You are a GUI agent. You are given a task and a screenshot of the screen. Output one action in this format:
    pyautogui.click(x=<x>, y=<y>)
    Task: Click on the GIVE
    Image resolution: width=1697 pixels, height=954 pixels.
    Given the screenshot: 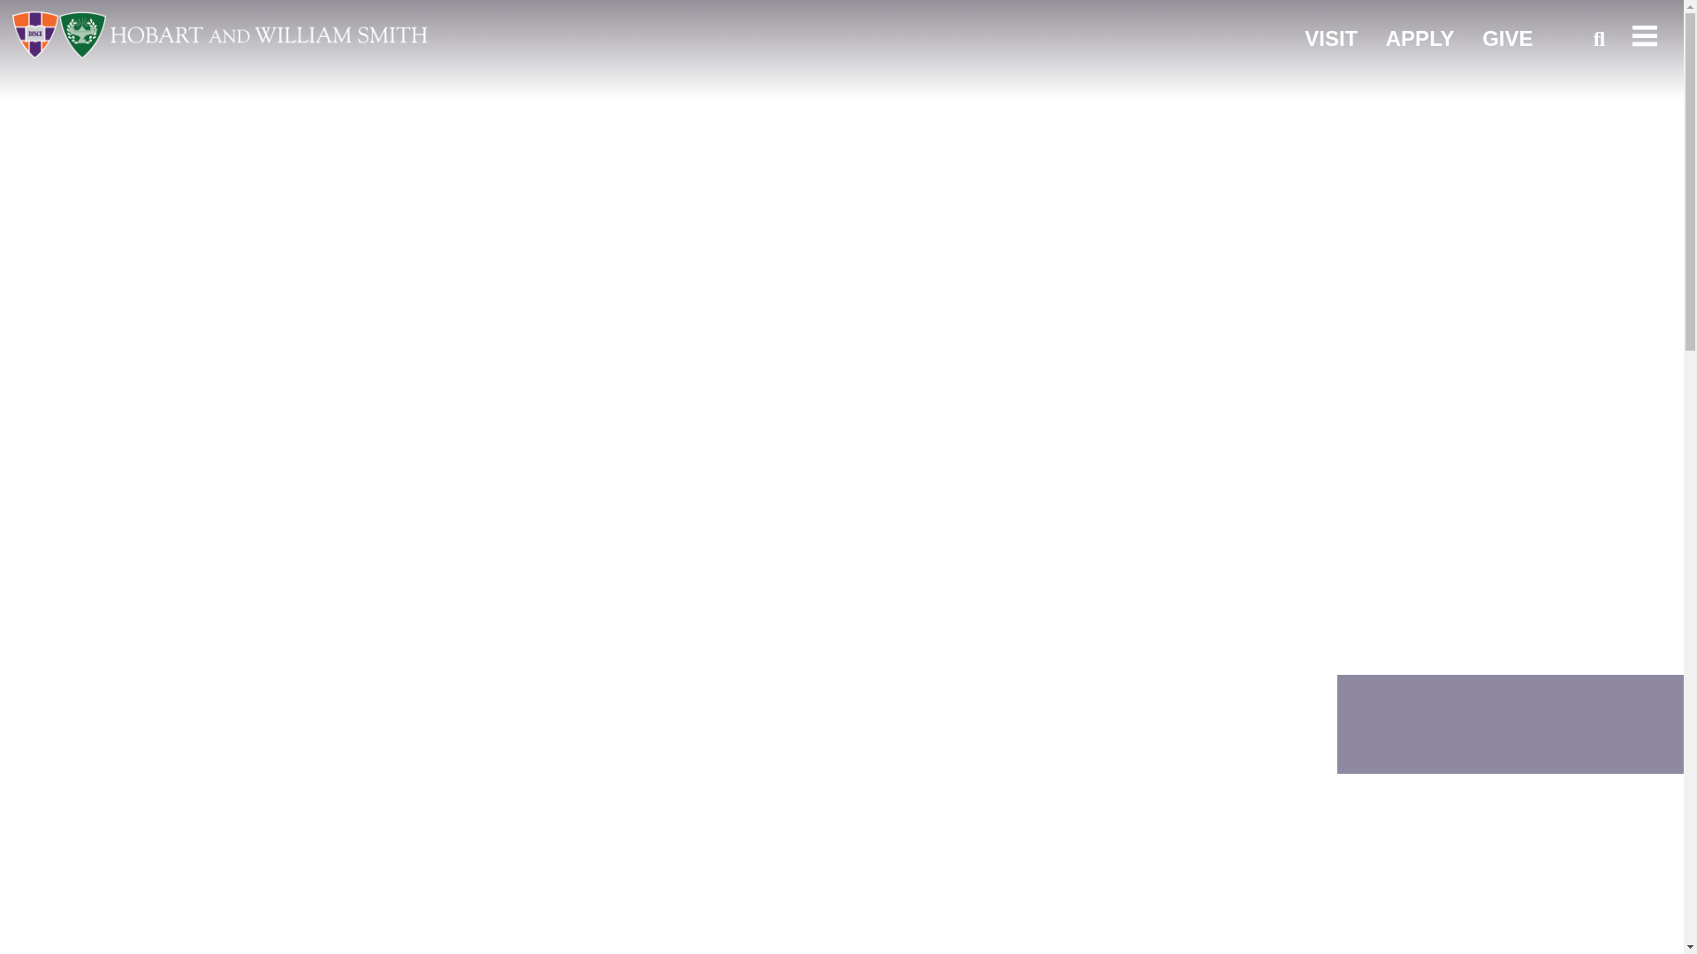 What is the action you would take?
    pyautogui.click(x=1506, y=39)
    